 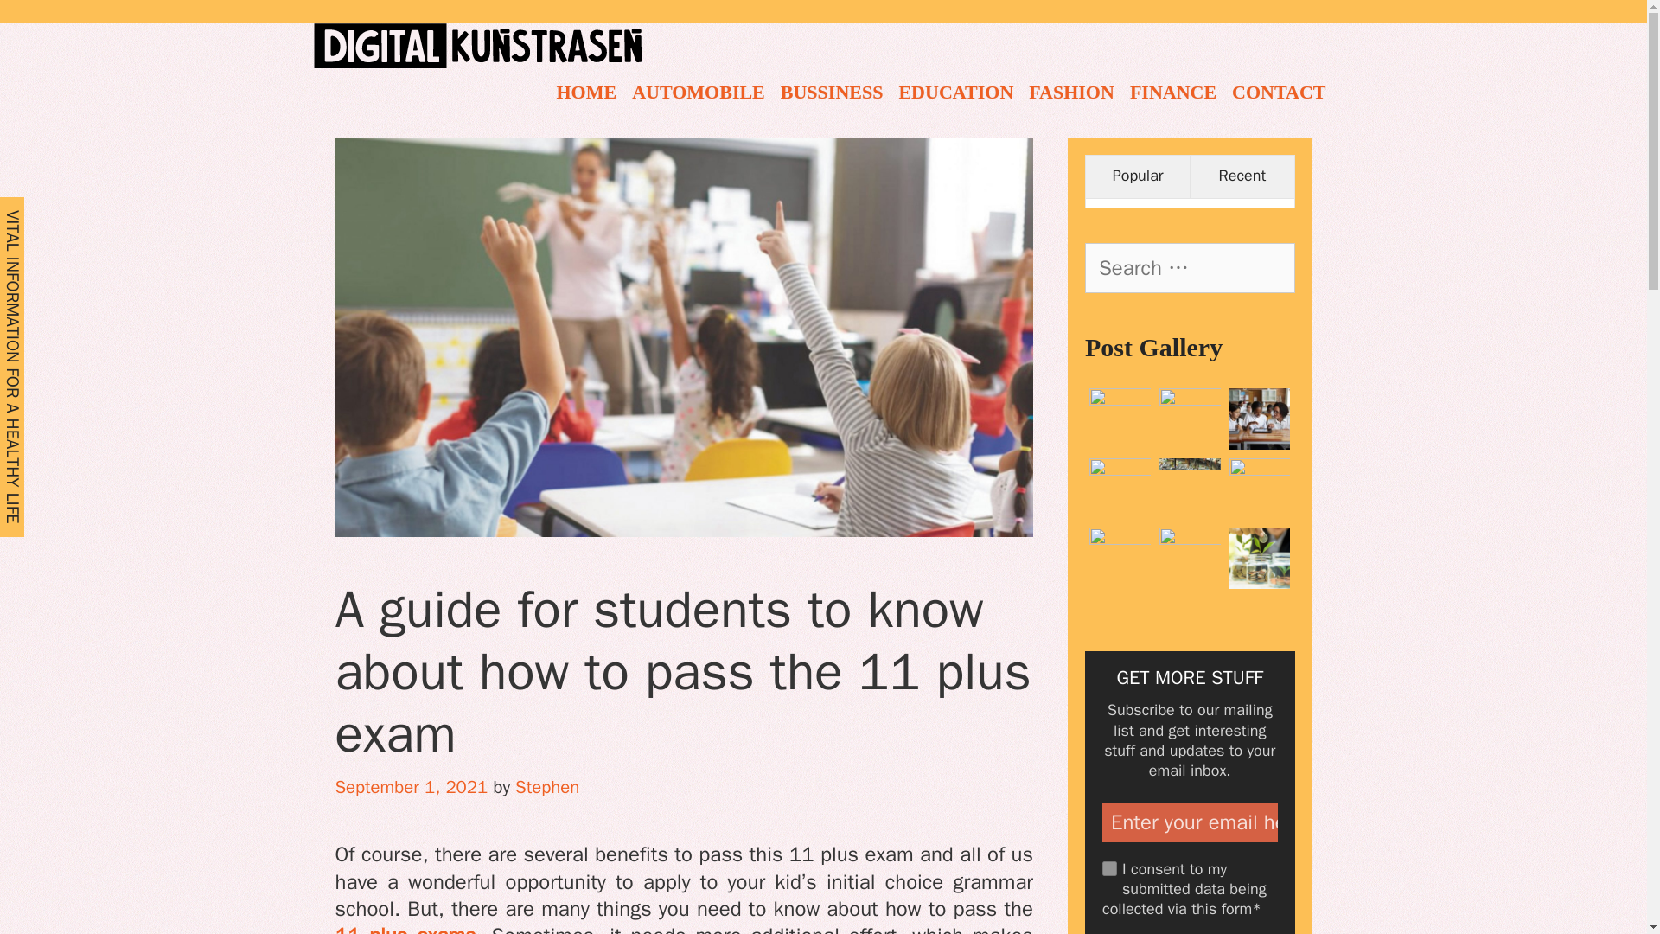 What do you see at coordinates (1278, 90) in the screenshot?
I see `CONTACT` at bounding box center [1278, 90].